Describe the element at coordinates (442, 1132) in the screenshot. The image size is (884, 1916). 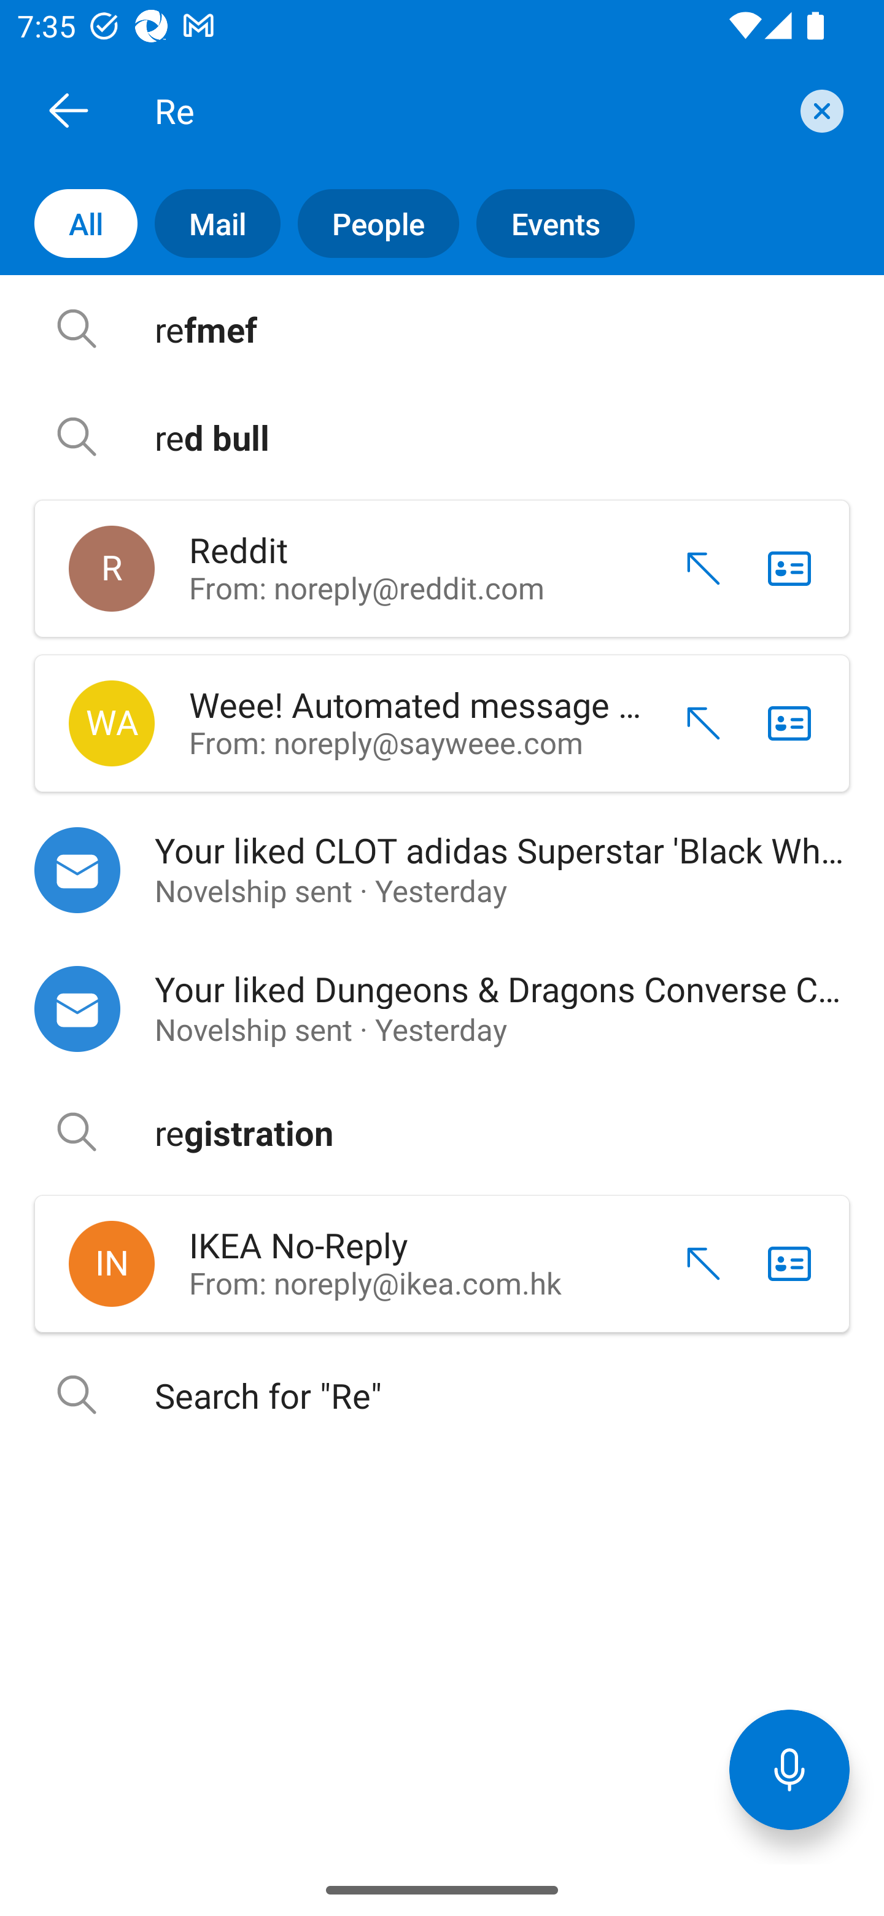
I see `Suggested search , Text, registration registration` at that location.